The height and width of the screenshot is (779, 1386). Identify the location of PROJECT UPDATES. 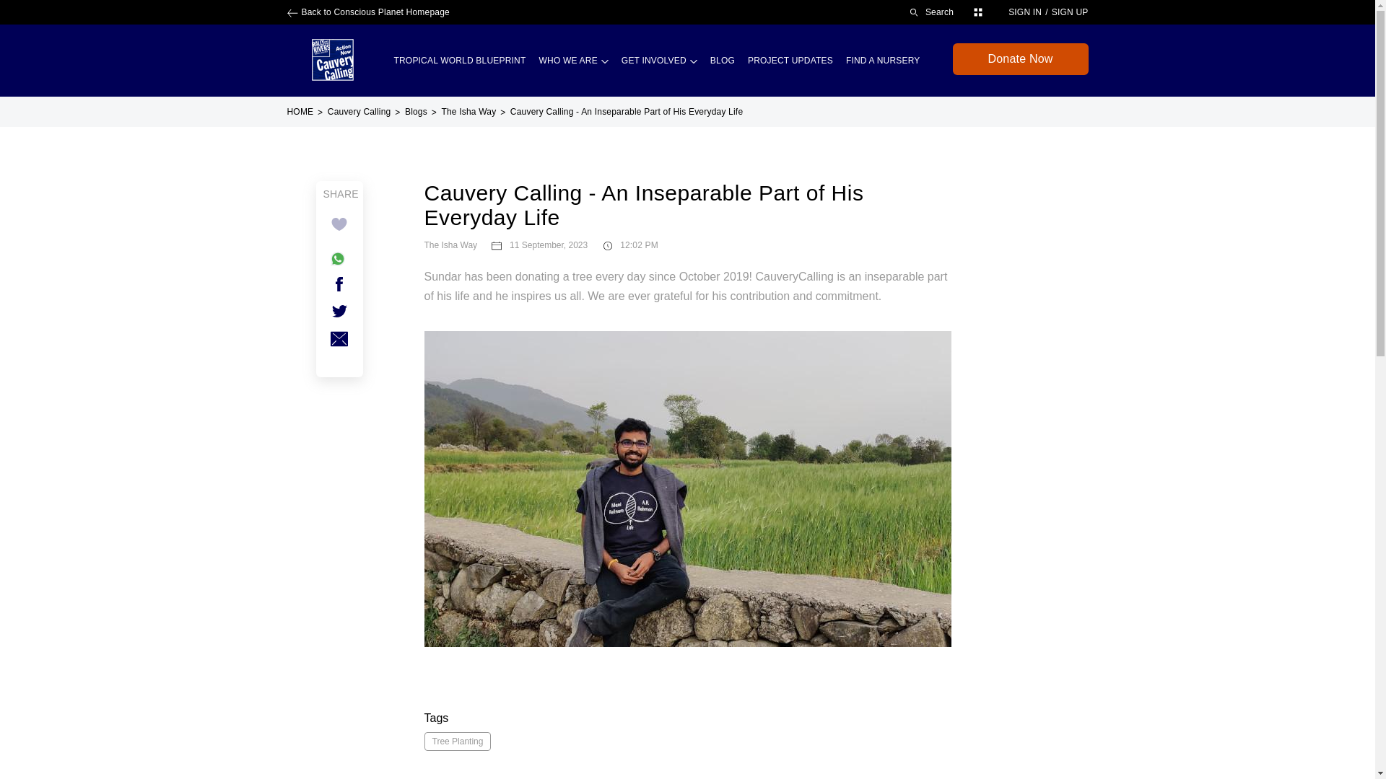
(790, 60).